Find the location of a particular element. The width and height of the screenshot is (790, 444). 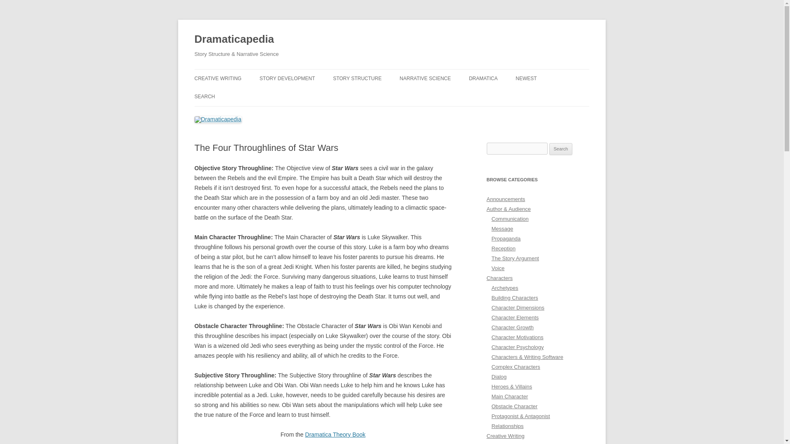

STORY DEVELOPMENT is located at coordinates (287, 78).